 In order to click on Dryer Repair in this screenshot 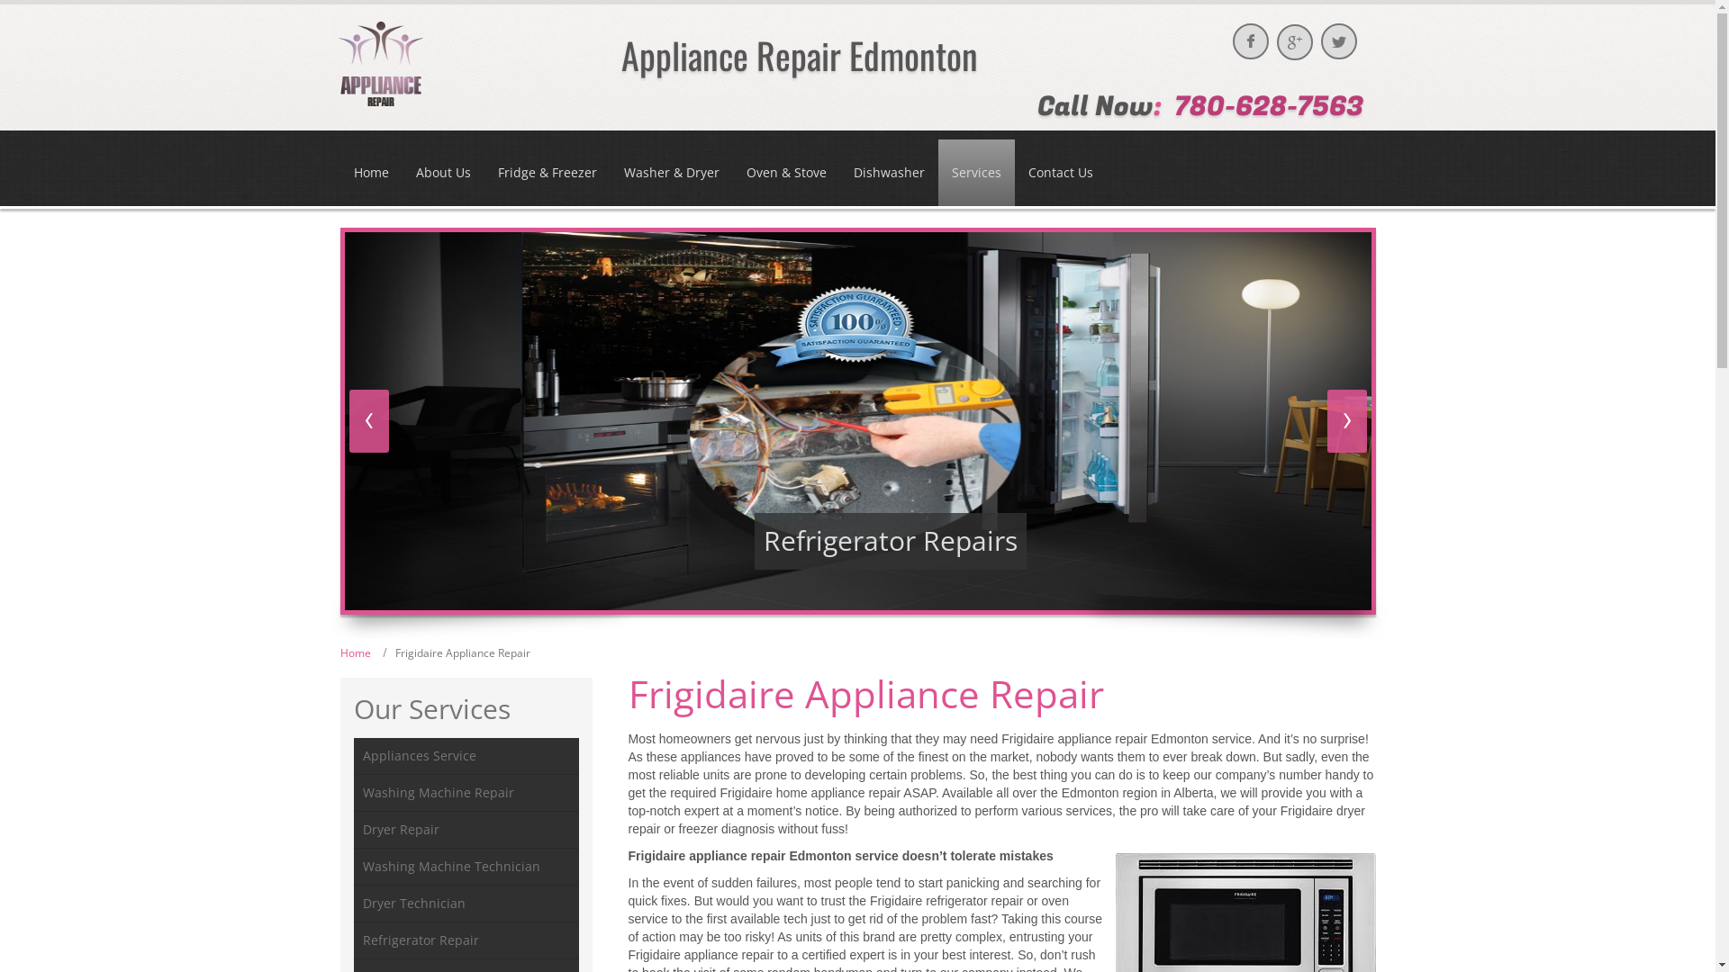, I will do `click(466, 830)`.